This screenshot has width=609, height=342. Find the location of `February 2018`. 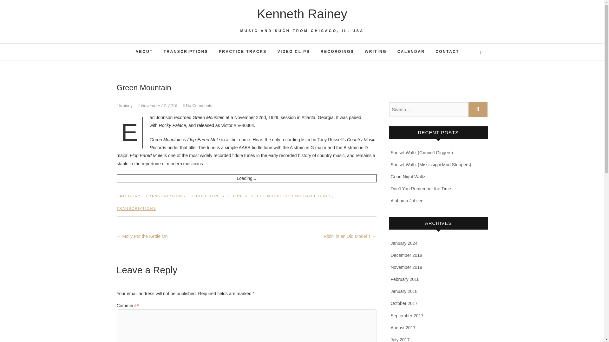

February 2018 is located at coordinates (405, 279).